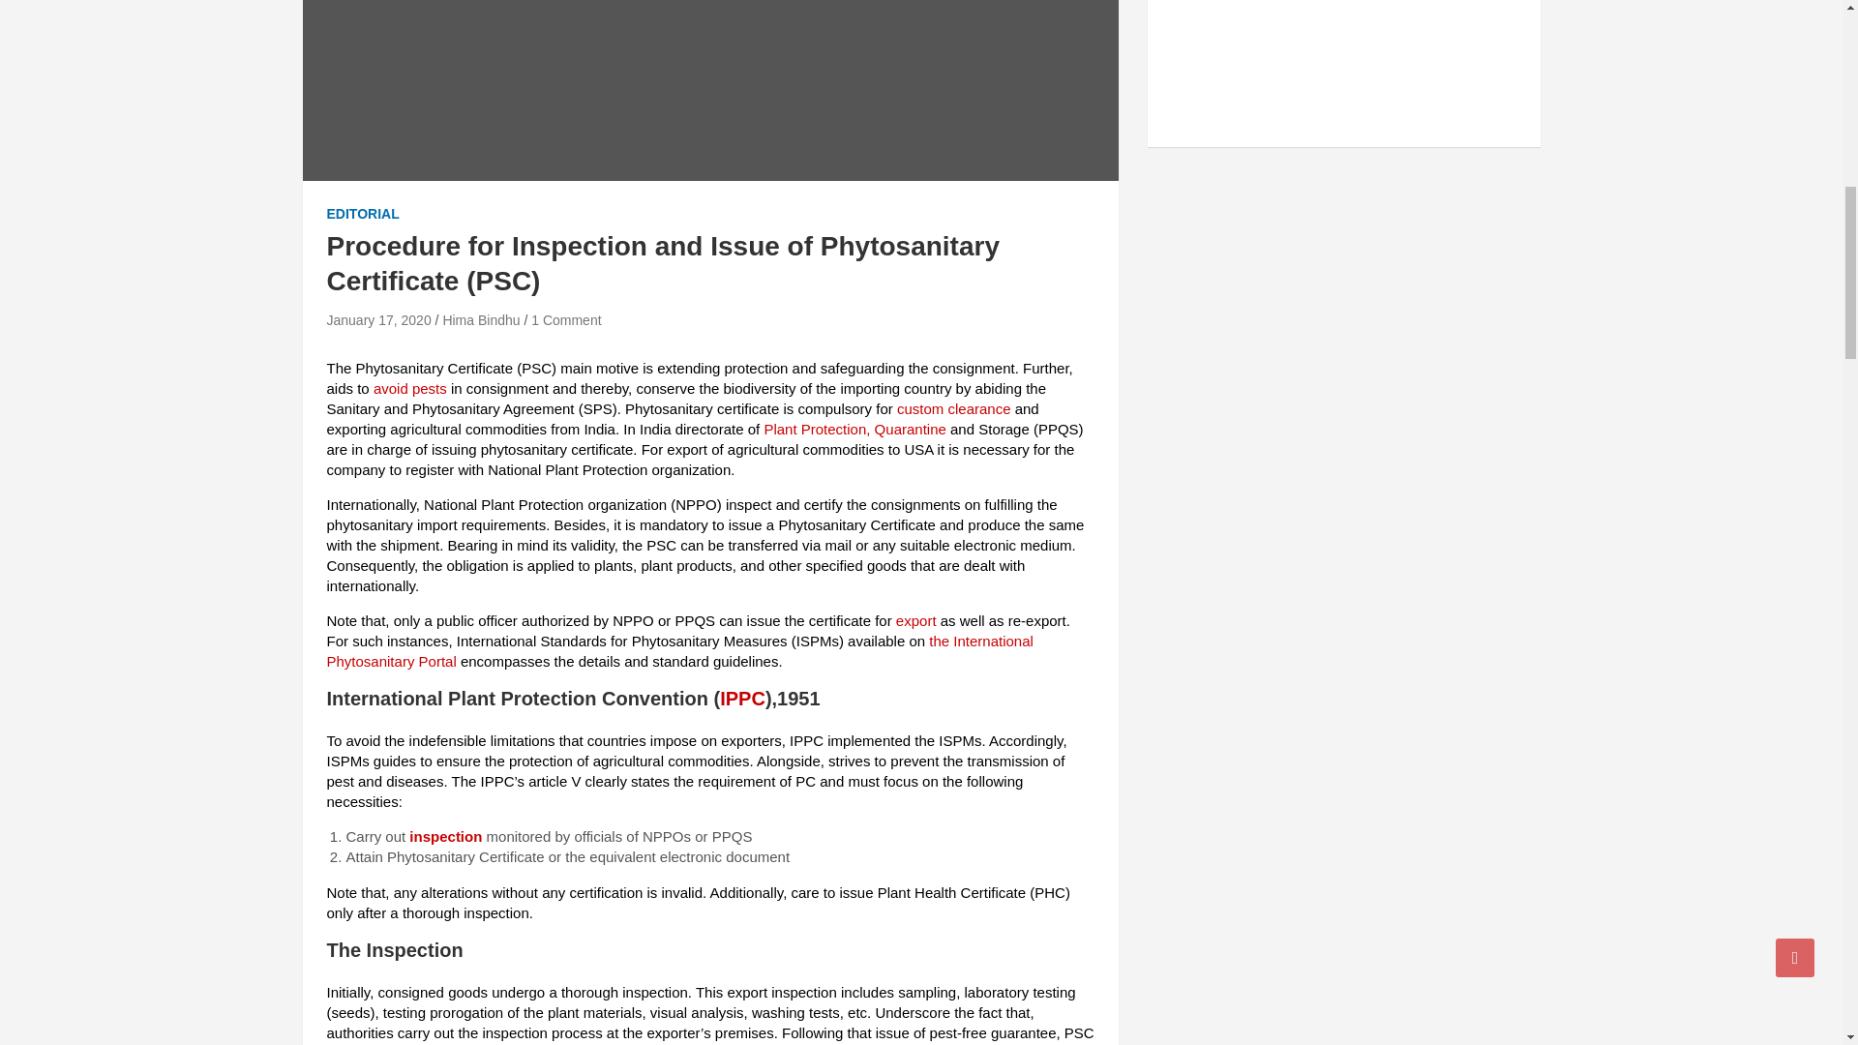 The height and width of the screenshot is (1045, 1858). What do you see at coordinates (362, 215) in the screenshot?
I see `EDITORIAL` at bounding box center [362, 215].